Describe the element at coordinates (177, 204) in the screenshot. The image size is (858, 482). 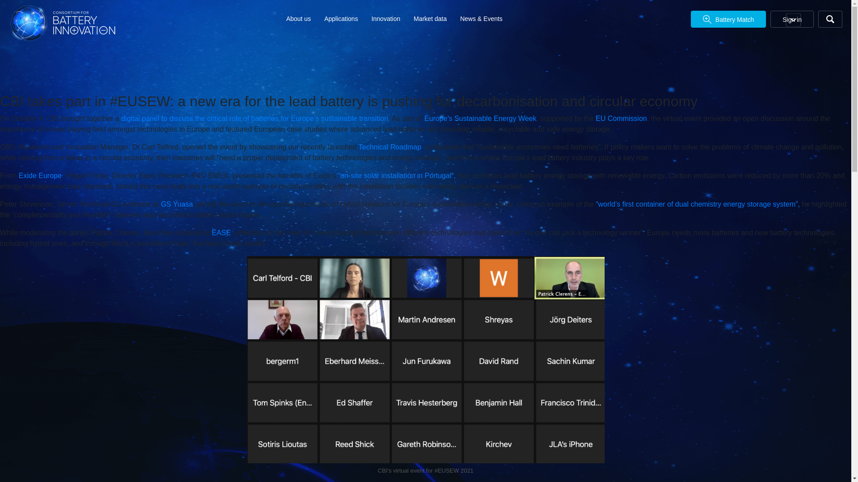
I see `GS Yuasa` at that location.